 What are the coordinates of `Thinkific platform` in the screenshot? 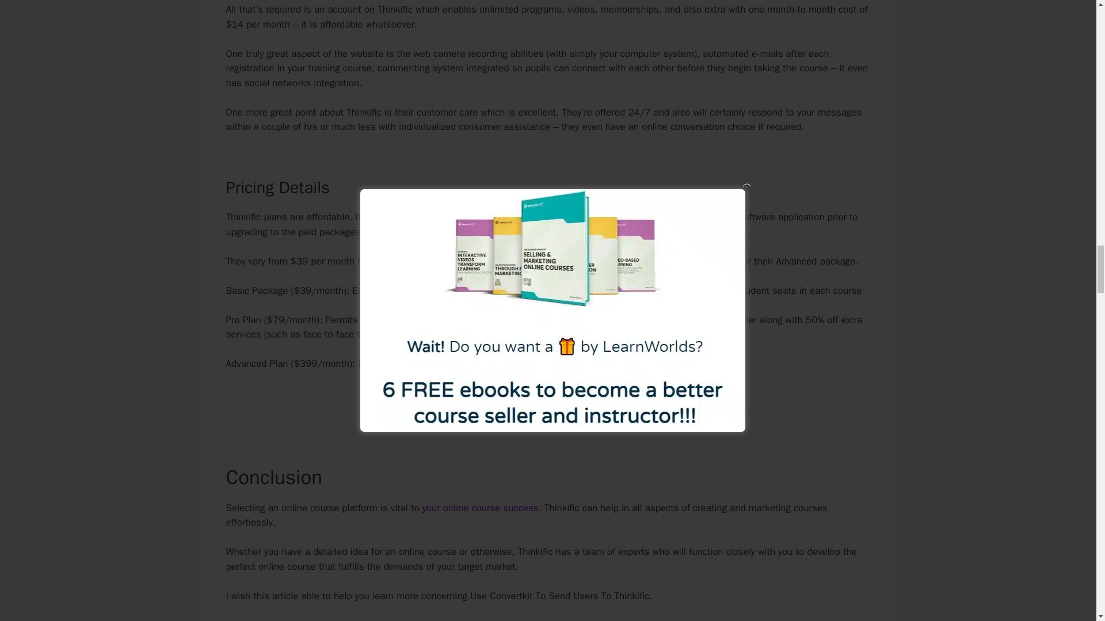 It's located at (460, 620).